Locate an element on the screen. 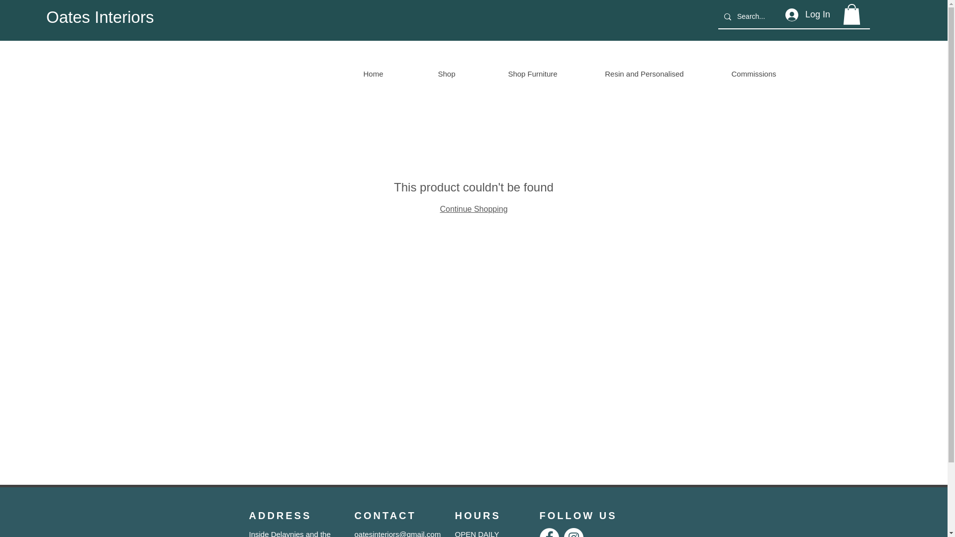 The image size is (955, 537). Continue Shopping is located at coordinates (473, 209).